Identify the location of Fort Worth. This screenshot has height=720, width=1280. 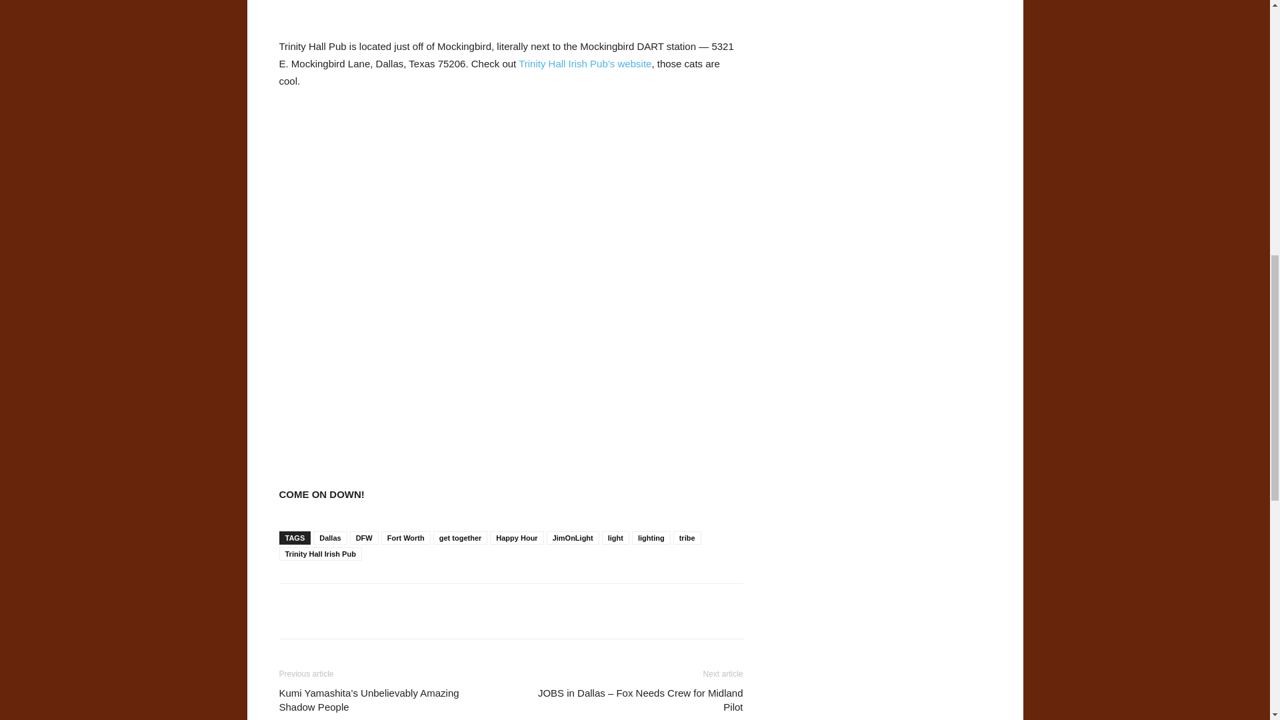
(405, 537).